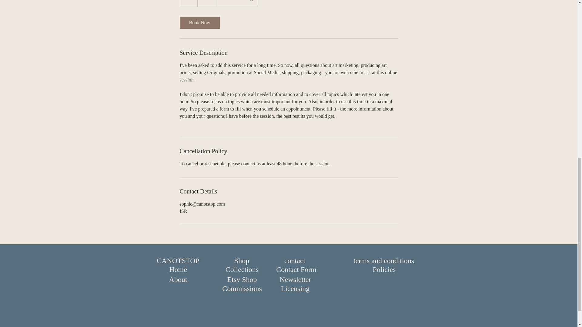 This screenshot has width=582, height=327. Describe the element at coordinates (242, 269) in the screenshot. I see `Collections` at that location.